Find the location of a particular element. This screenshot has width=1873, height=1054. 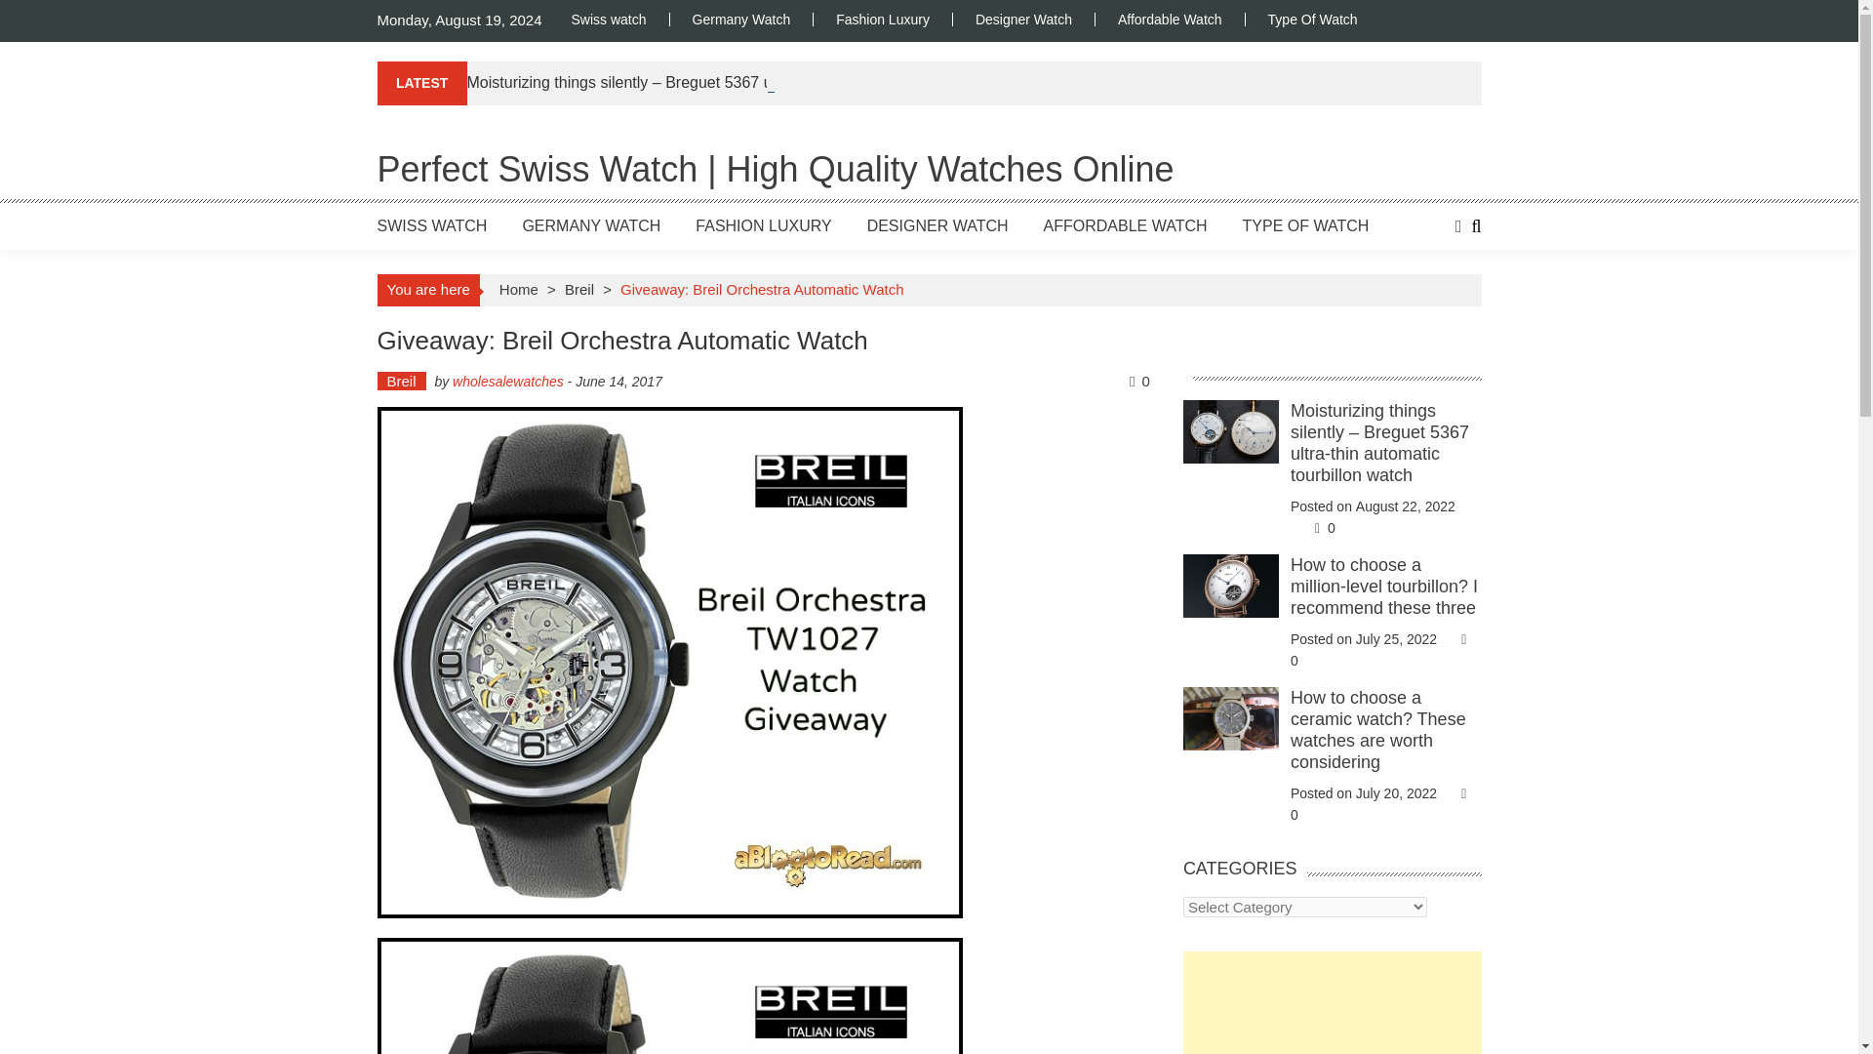

Advertisement is located at coordinates (1333, 1003).